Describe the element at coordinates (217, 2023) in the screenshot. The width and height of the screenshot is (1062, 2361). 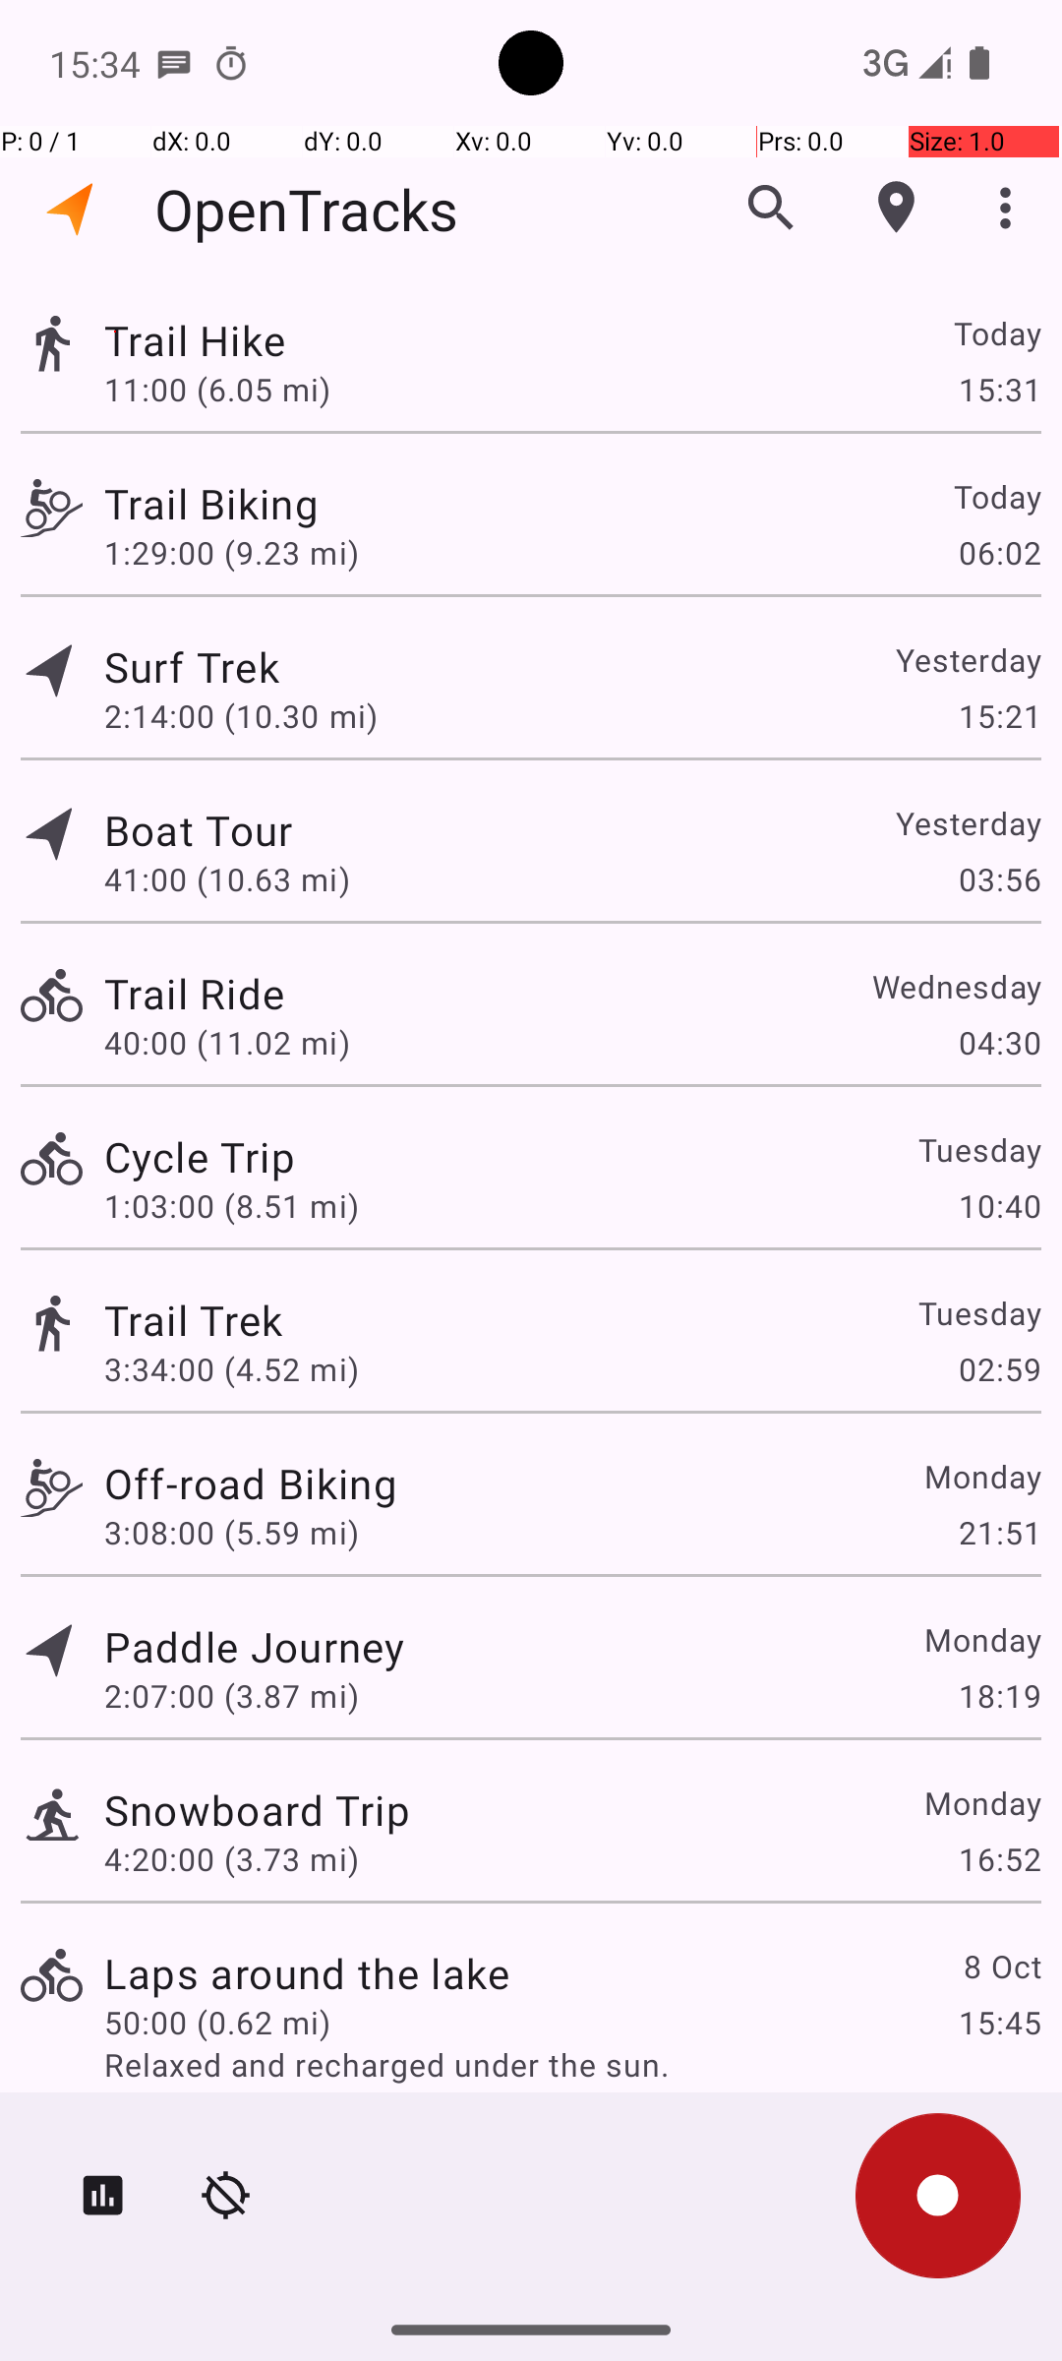
I see `50:00 (0.62 mi)` at that location.